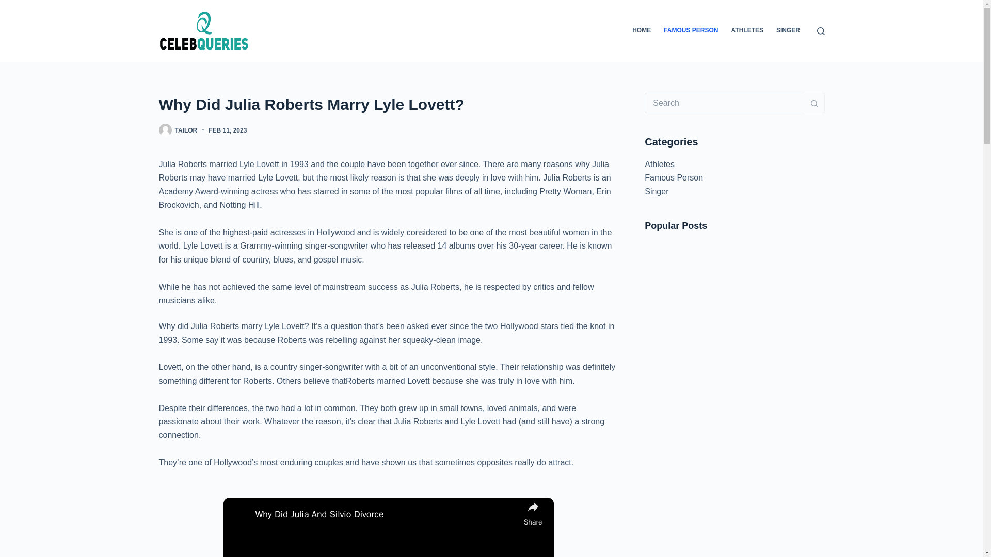 This screenshot has height=557, width=991. Describe the element at coordinates (674, 177) in the screenshot. I see `Famous Person` at that location.